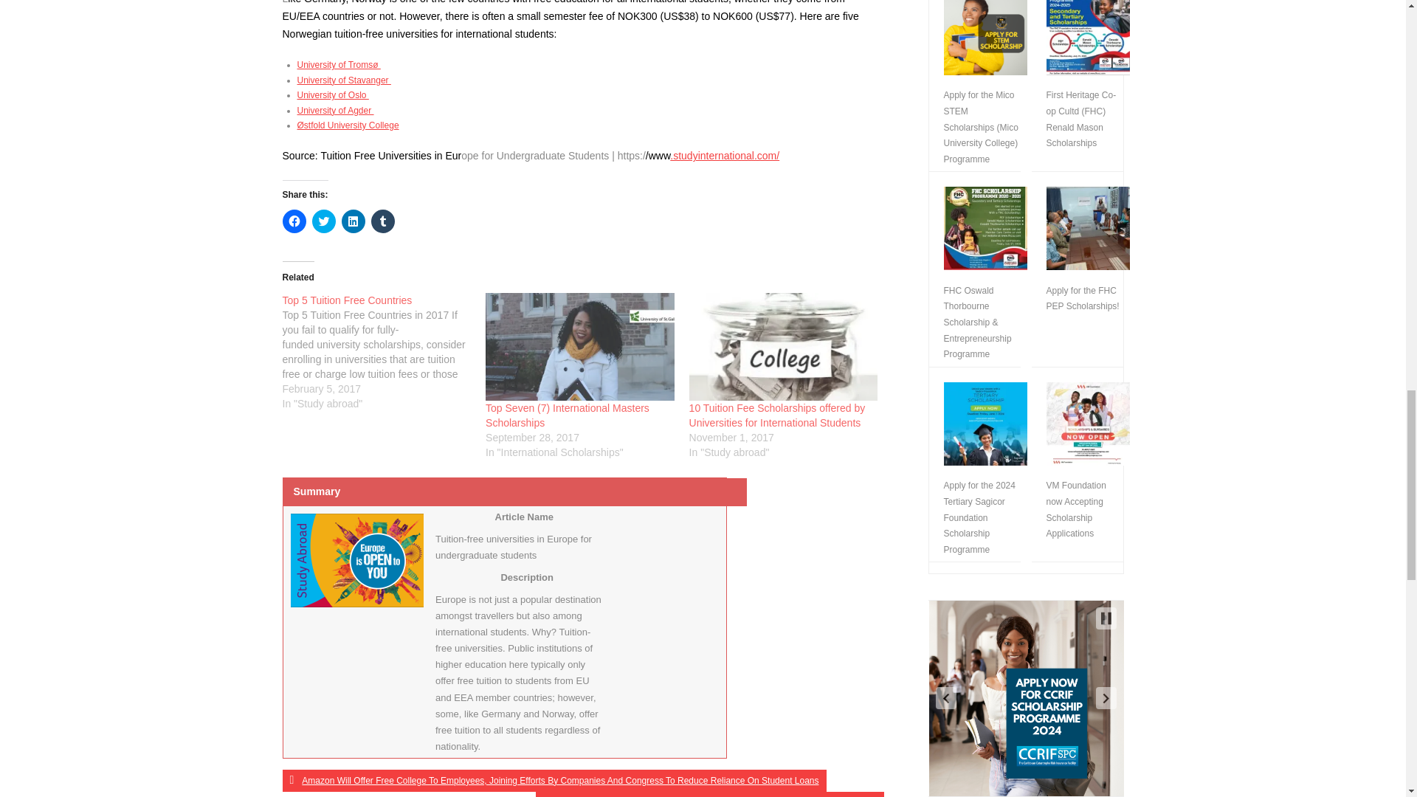  What do you see at coordinates (382, 221) in the screenshot?
I see `Click to share on Tumblr` at bounding box center [382, 221].